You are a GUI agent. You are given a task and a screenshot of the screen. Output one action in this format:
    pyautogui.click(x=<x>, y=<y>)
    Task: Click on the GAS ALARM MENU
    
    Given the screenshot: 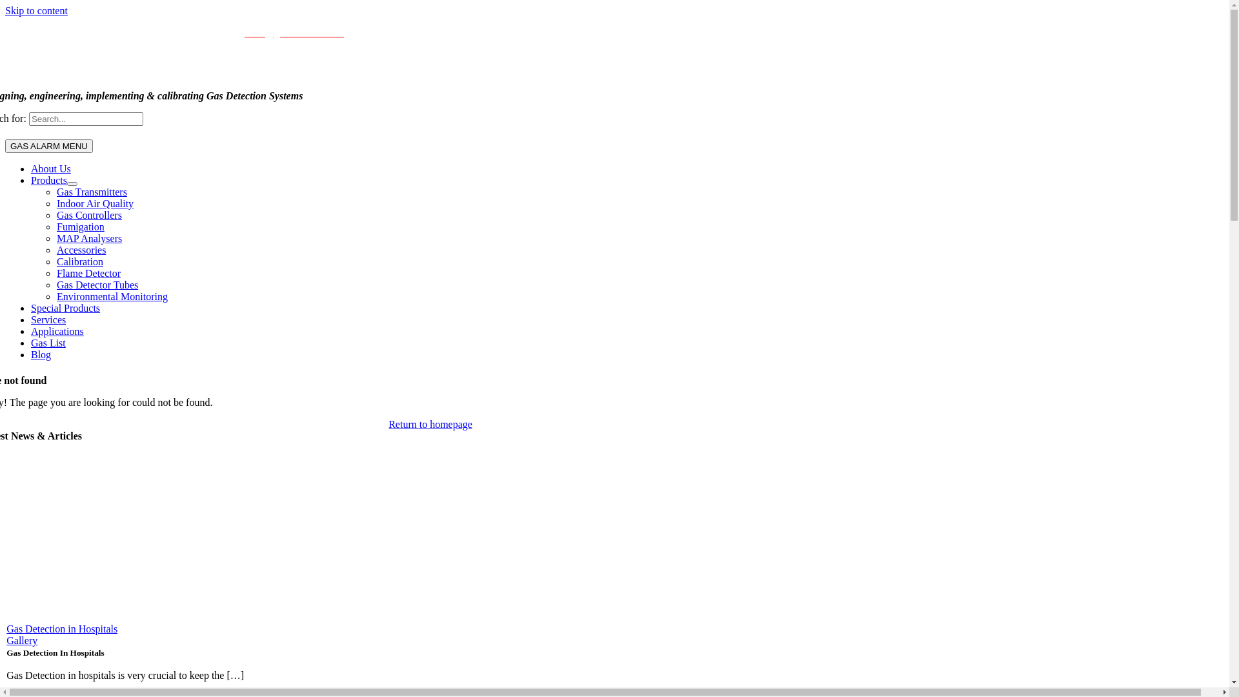 What is the action you would take?
    pyautogui.click(x=49, y=146)
    